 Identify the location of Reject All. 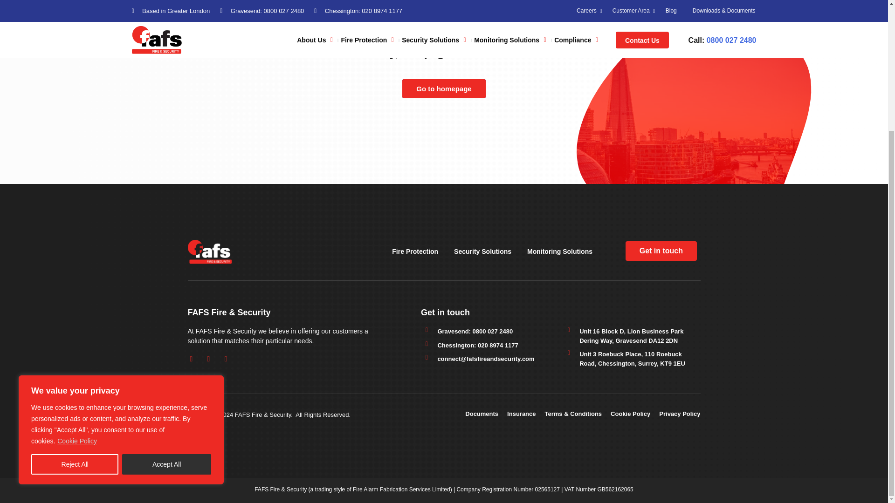
(75, 294).